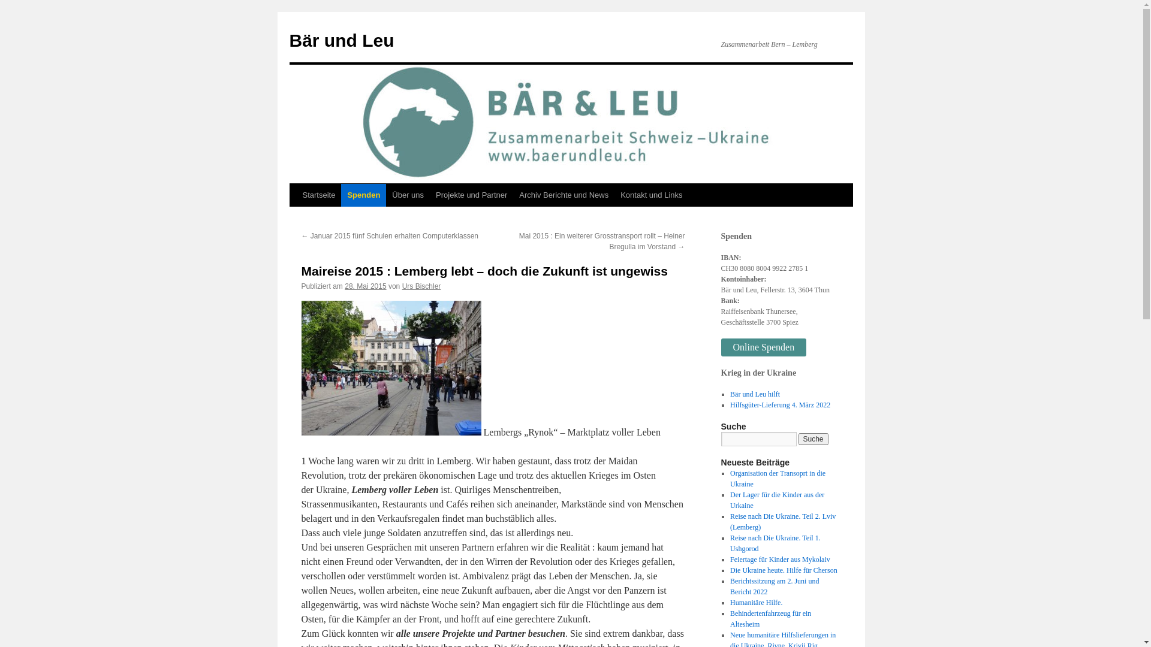 The image size is (1151, 647). I want to click on 28. Mai 2015, so click(366, 286).